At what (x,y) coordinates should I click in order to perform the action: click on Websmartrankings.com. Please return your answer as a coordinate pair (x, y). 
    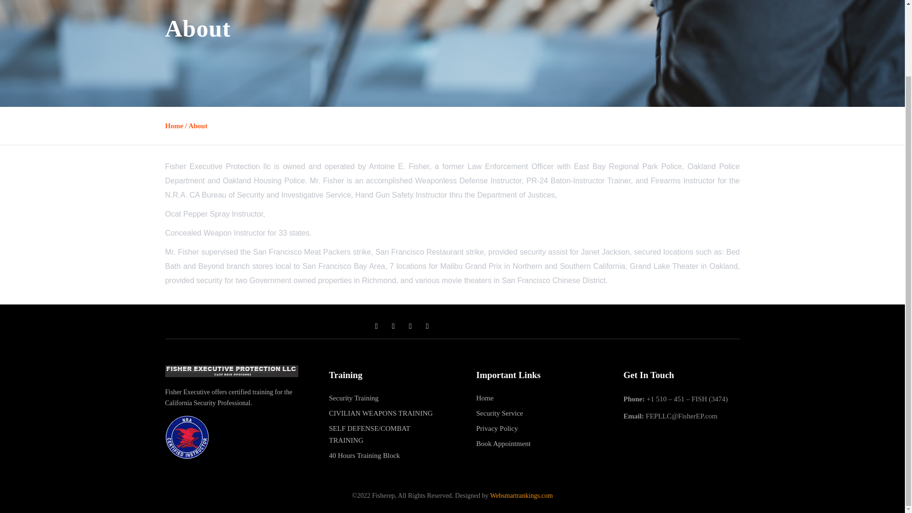
    Looking at the image, I should click on (522, 495).